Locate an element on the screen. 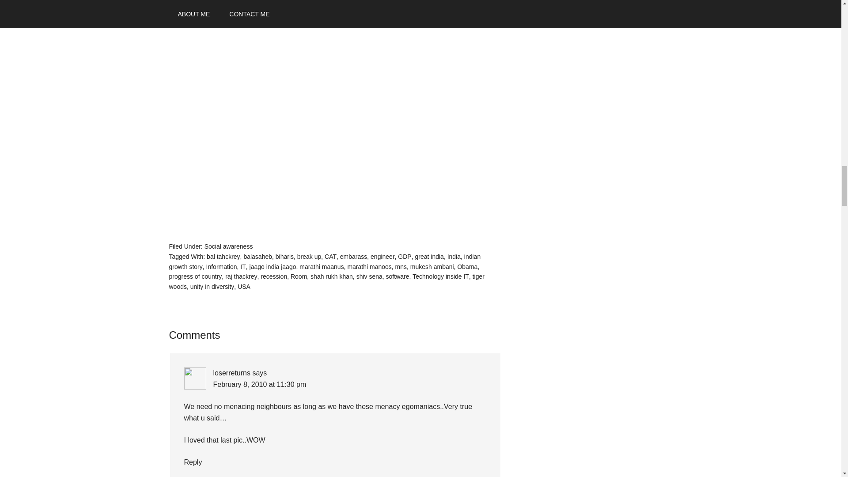 The width and height of the screenshot is (848, 477). Information is located at coordinates (222, 267).